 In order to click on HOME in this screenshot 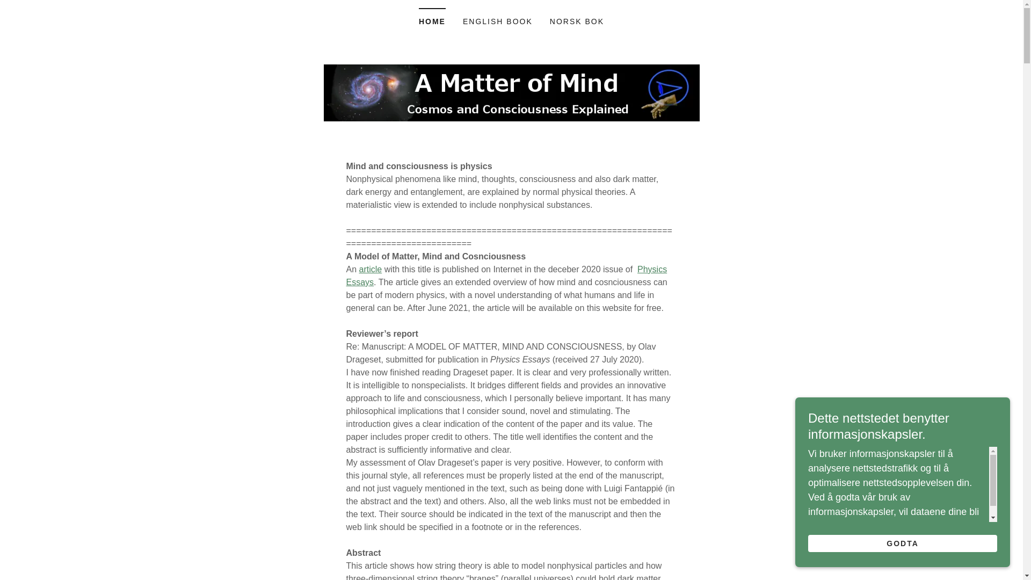, I will do `click(432, 18)`.